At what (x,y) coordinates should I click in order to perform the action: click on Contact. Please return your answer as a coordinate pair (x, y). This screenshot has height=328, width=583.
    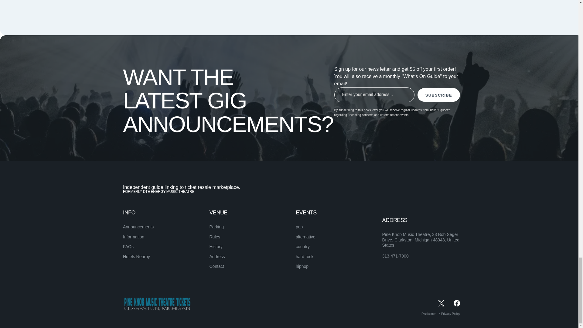
    Looking at the image, I should click on (216, 266).